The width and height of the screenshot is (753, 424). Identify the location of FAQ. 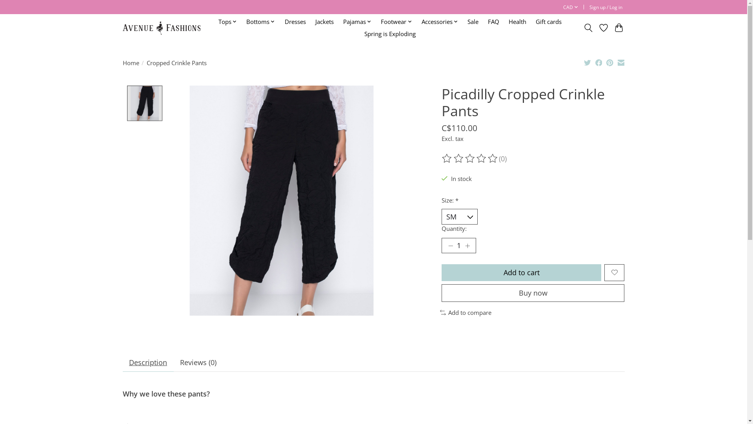
(493, 22).